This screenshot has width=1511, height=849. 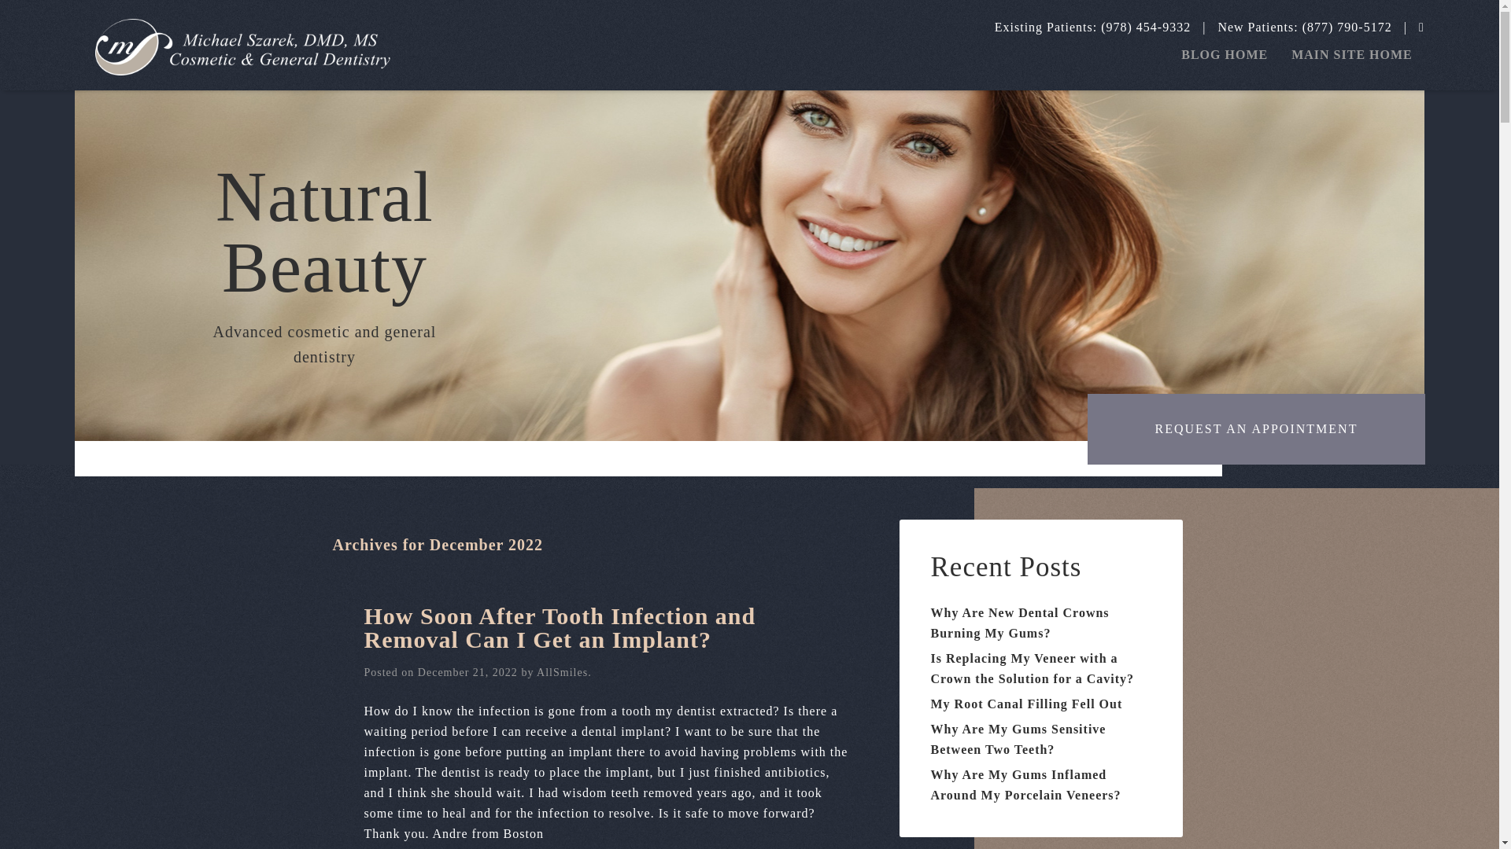 I want to click on BLOG HOME, so click(x=1225, y=54).